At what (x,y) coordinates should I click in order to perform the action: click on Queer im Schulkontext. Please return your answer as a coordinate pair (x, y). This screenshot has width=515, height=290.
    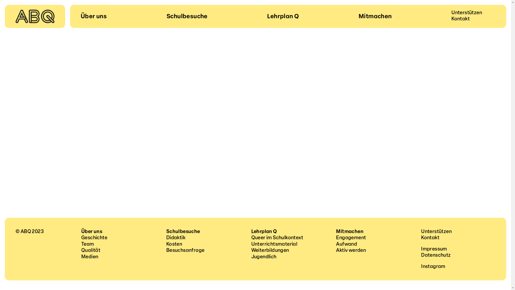
    Looking at the image, I should click on (277, 238).